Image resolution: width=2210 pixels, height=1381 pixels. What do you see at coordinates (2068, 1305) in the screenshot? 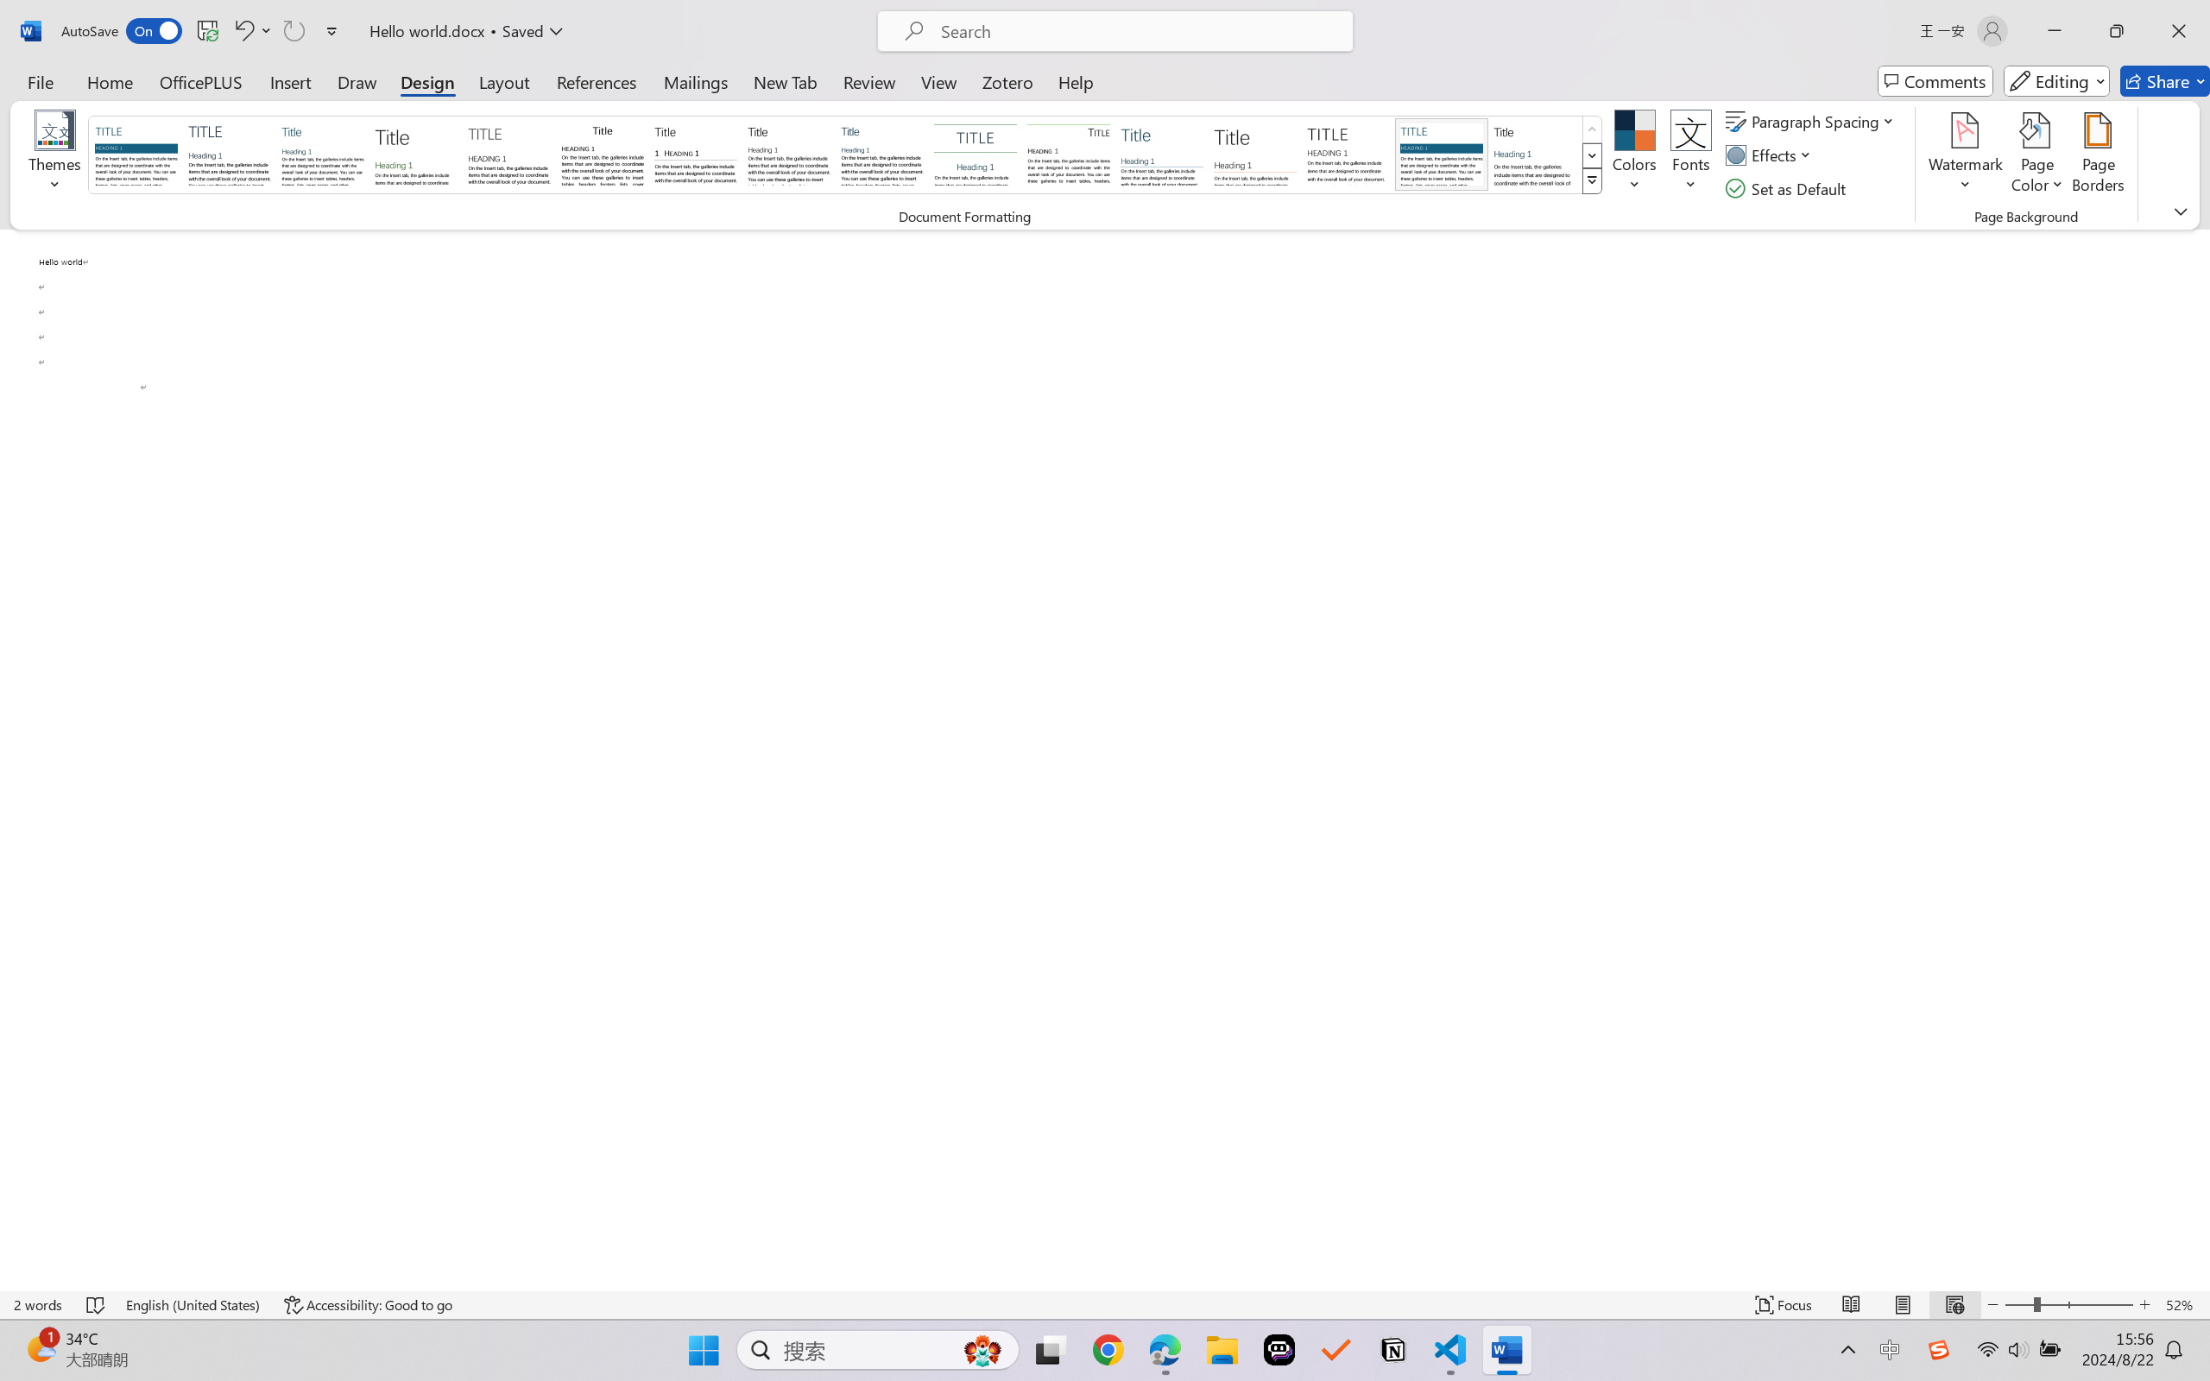
I see `Zoom` at bounding box center [2068, 1305].